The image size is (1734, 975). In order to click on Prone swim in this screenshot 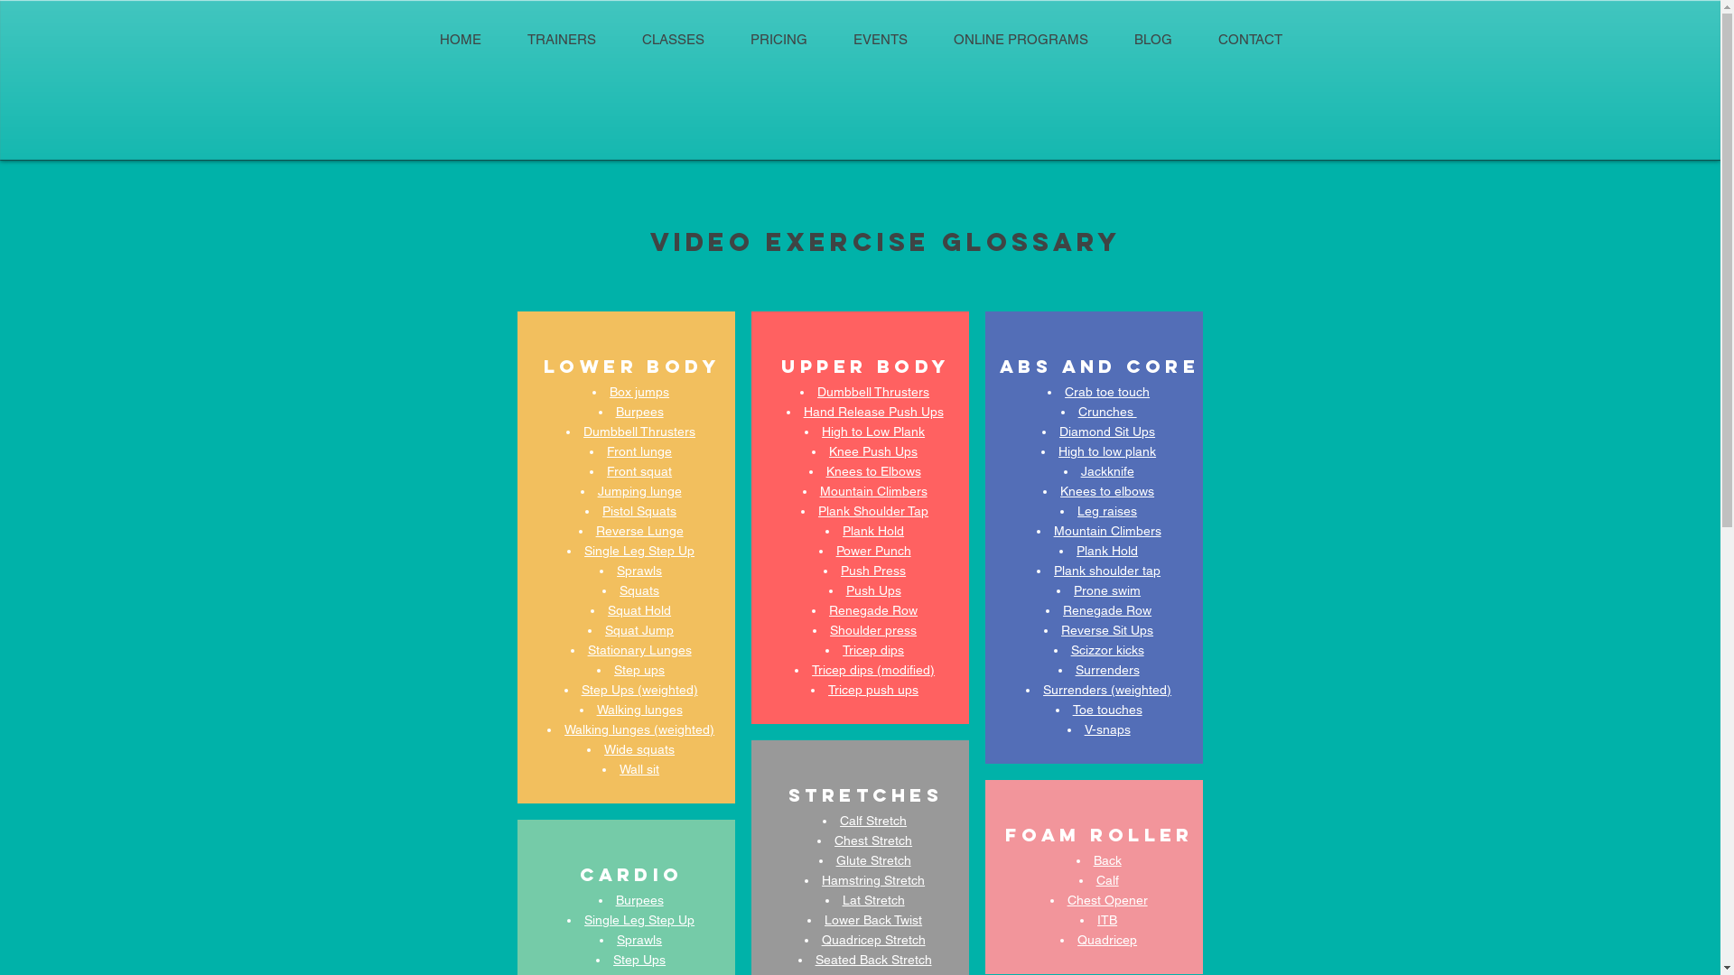, I will do `click(1107, 590)`.